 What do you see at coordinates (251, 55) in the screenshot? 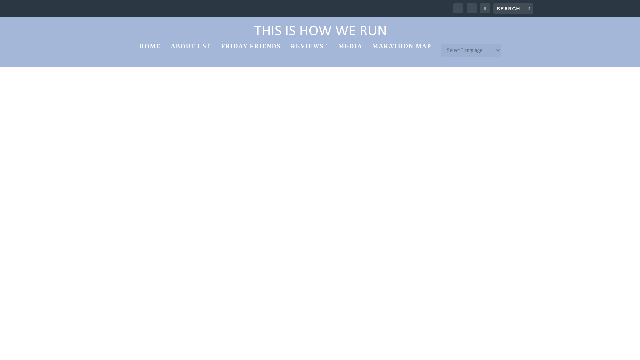
I see `FRIDAY FRIENDS` at bounding box center [251, 55].